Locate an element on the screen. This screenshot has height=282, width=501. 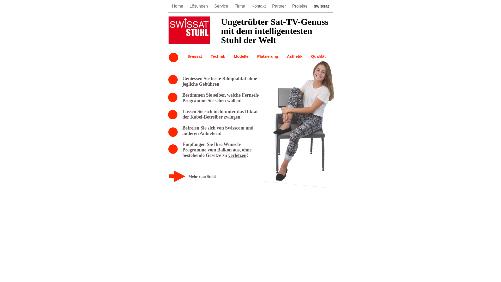
Home is located at coordinates (178, 6).